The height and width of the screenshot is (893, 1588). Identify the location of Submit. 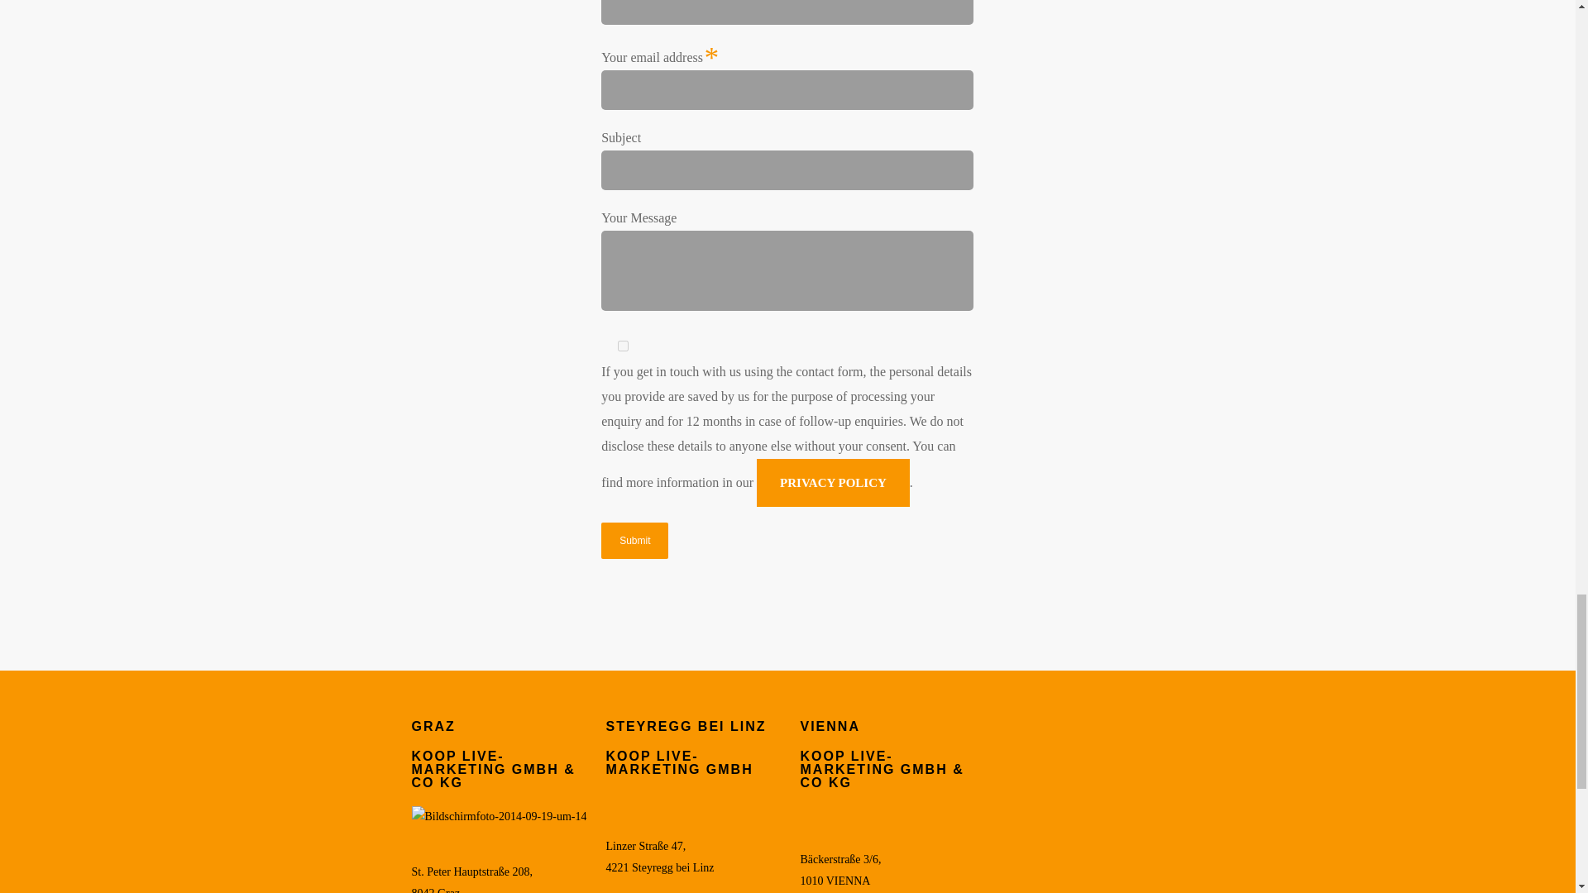
(635, 541).